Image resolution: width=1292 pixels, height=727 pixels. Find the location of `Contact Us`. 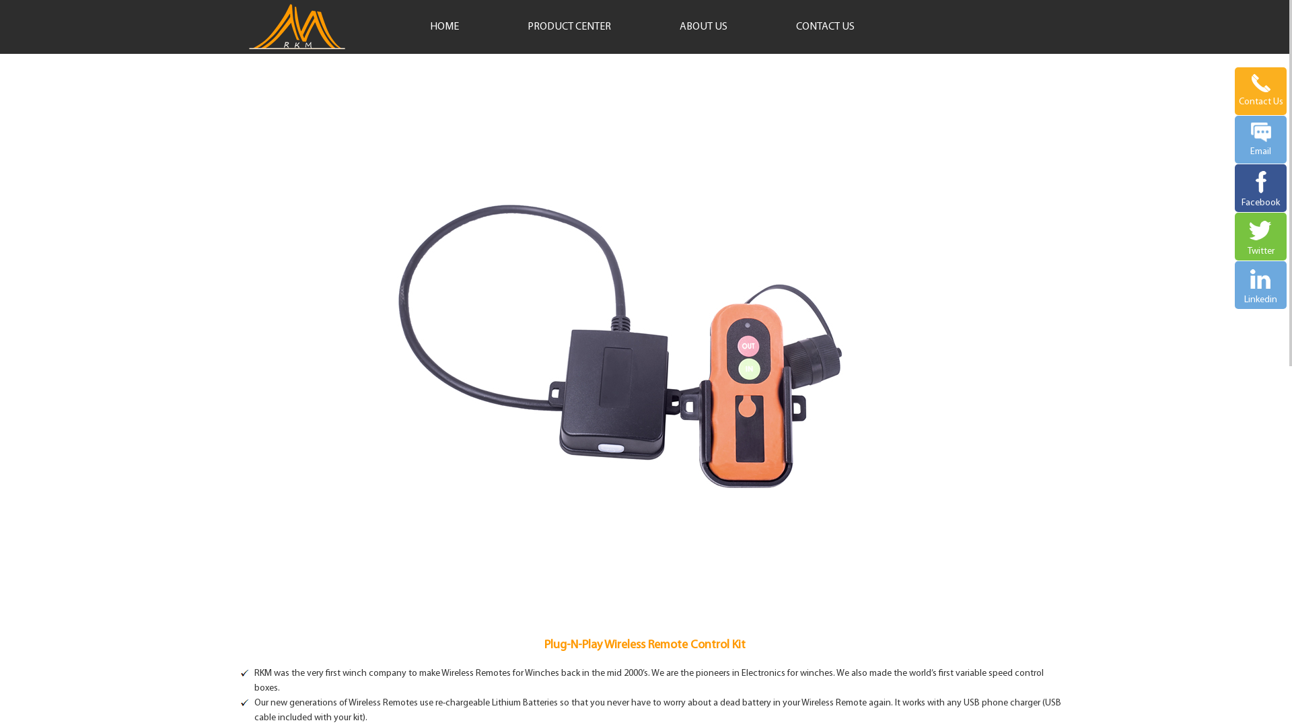

Contact Us is located at coordinates (1261, 88).